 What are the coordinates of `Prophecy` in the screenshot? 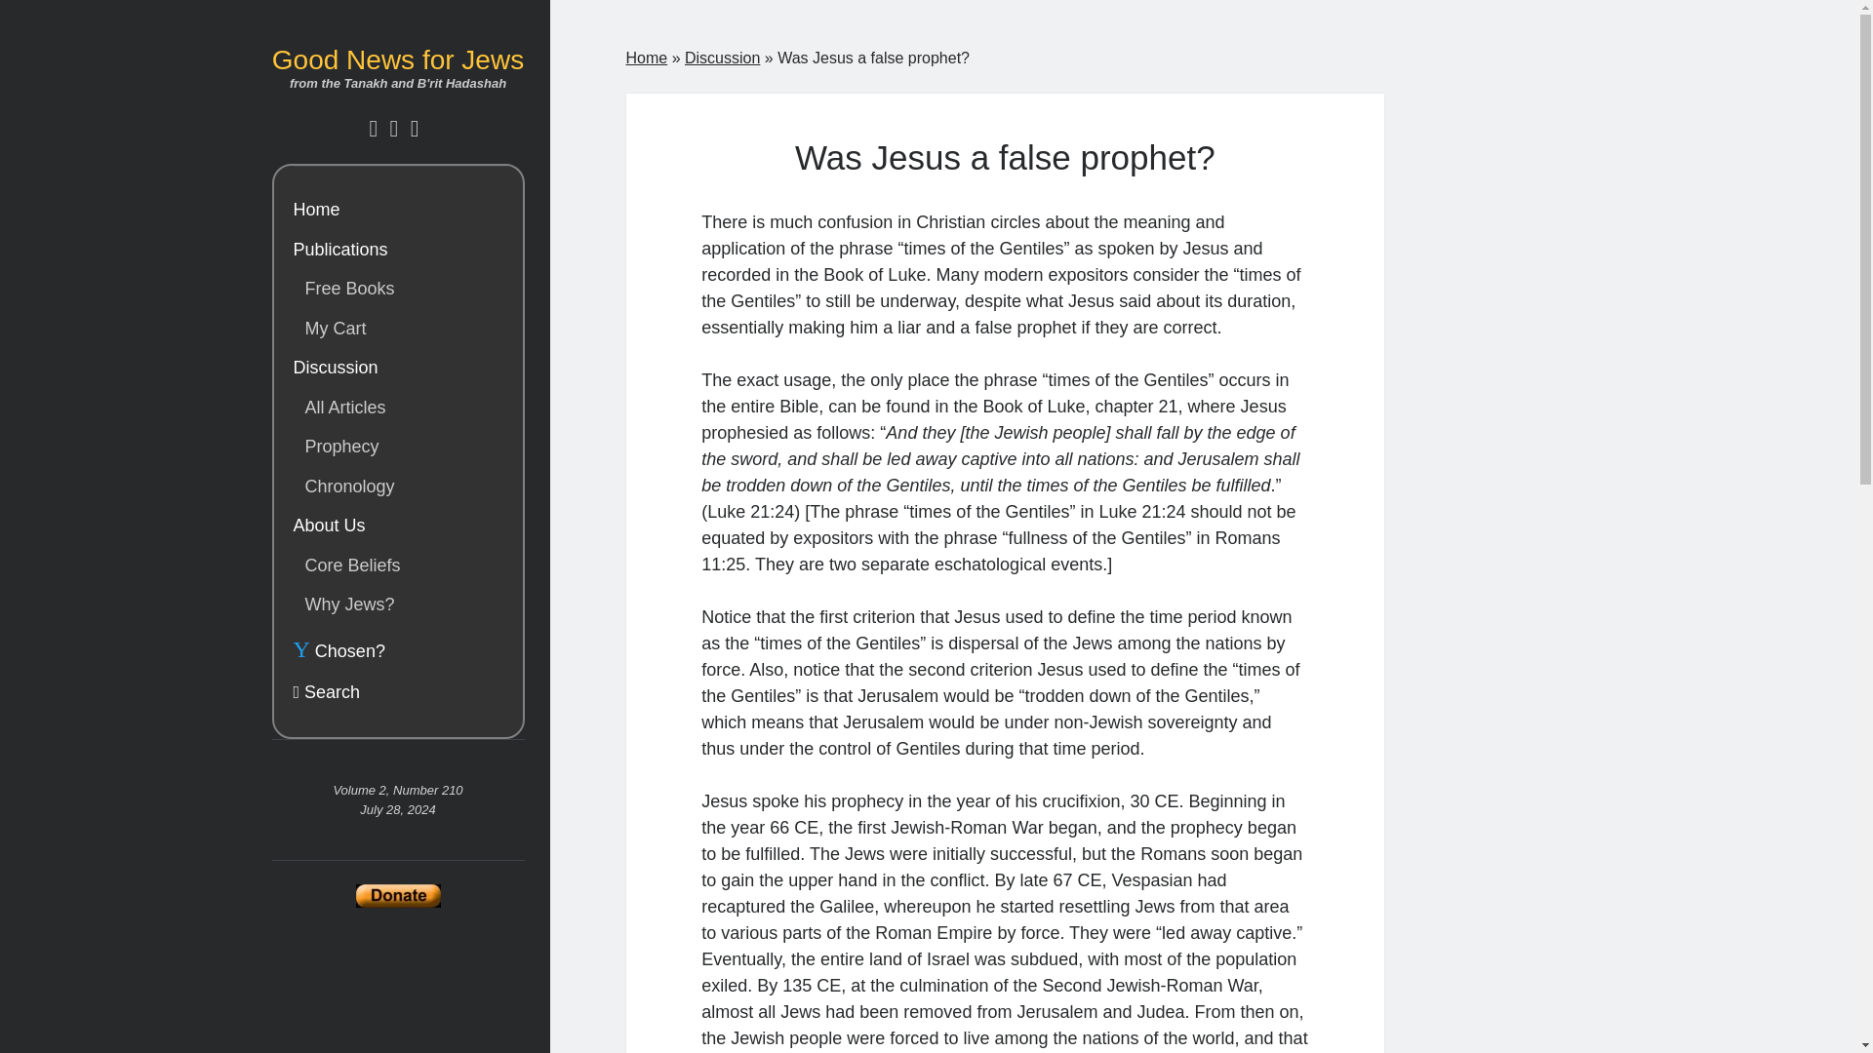 It's located at (340, 447).